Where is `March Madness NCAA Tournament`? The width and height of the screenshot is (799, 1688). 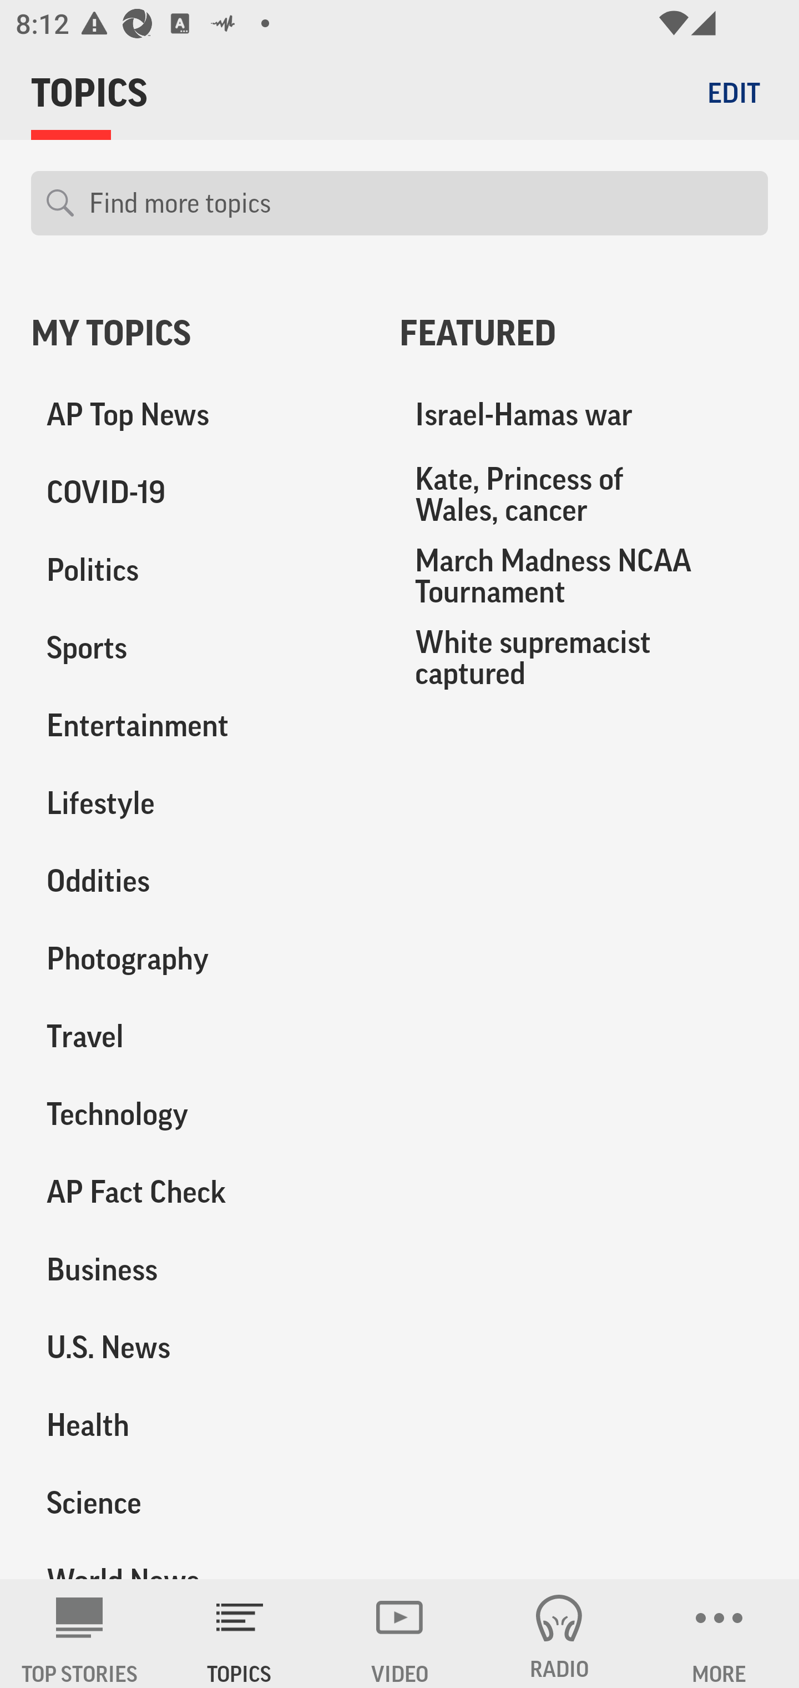
March Madness NCAA Tournament is located at coordinates (584, 575).